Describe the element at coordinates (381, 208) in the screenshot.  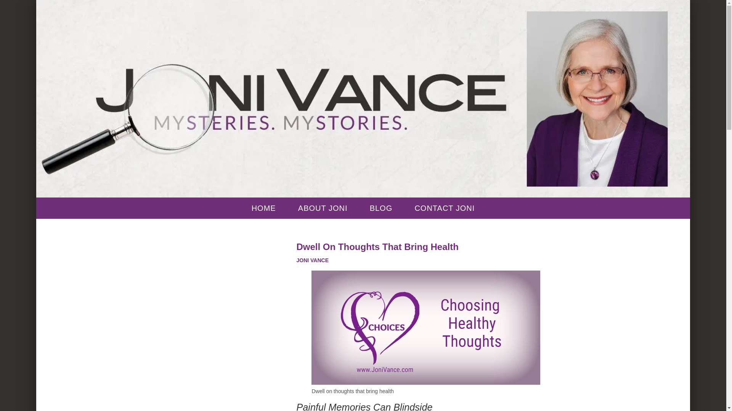
I see `BLOG` at that location.